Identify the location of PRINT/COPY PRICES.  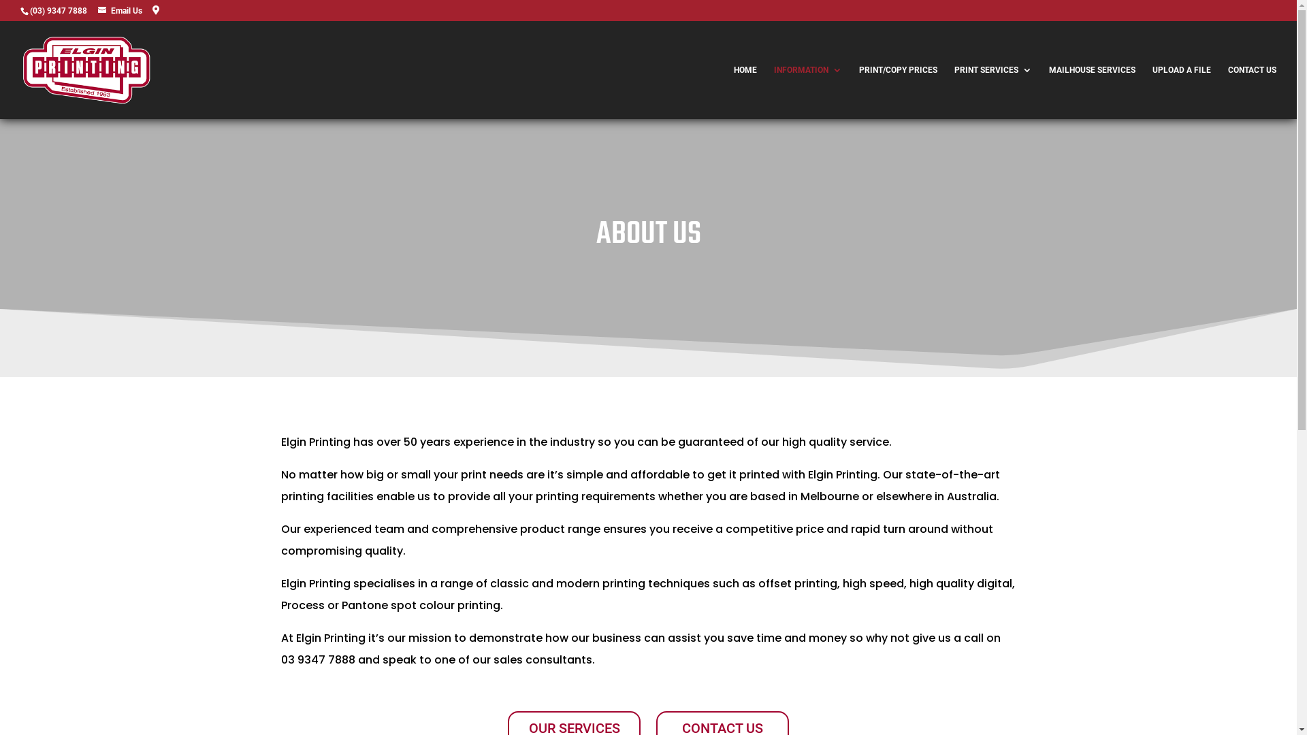
(899, 93).